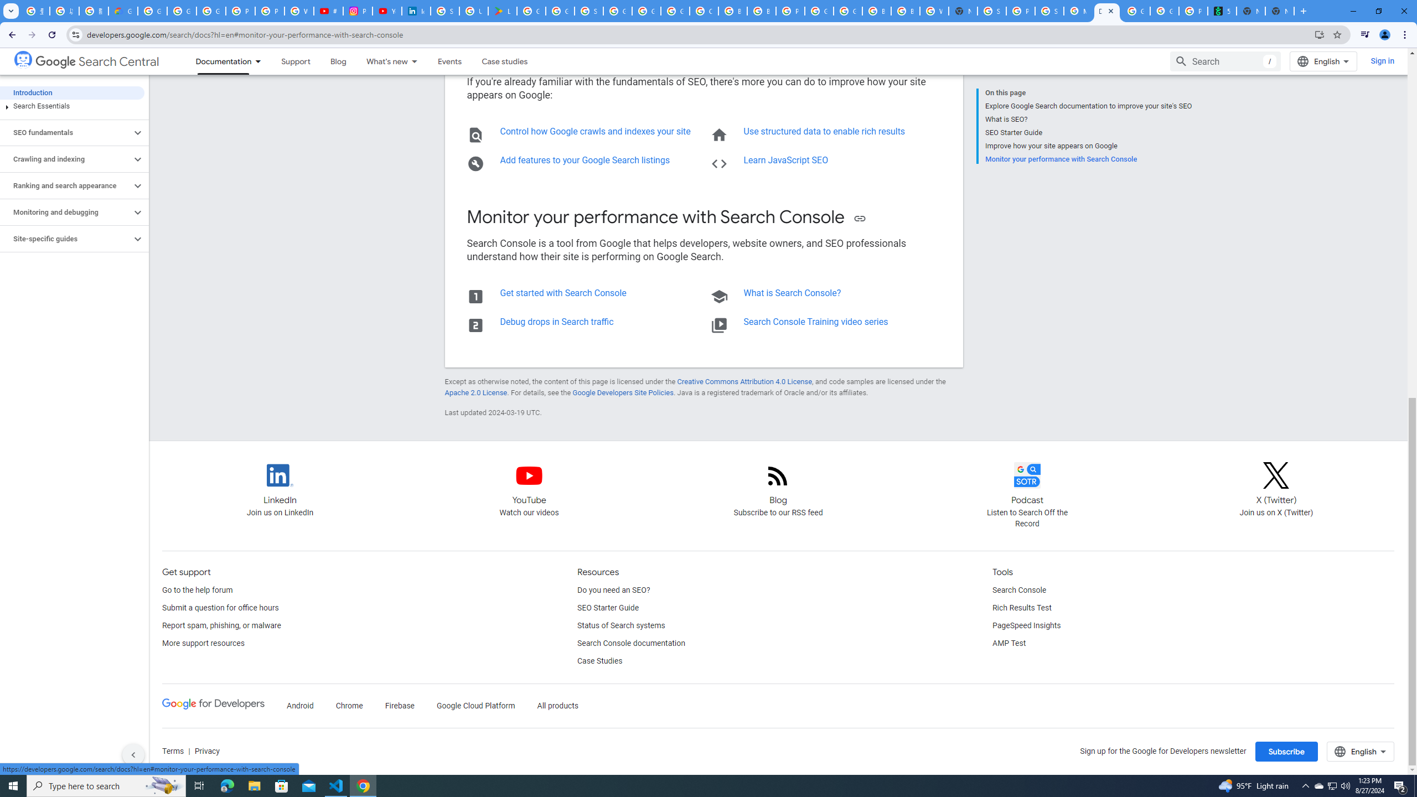 This screenshot has width=1417, height=797. I want to click on Documentation, selected, so click(219, 61).